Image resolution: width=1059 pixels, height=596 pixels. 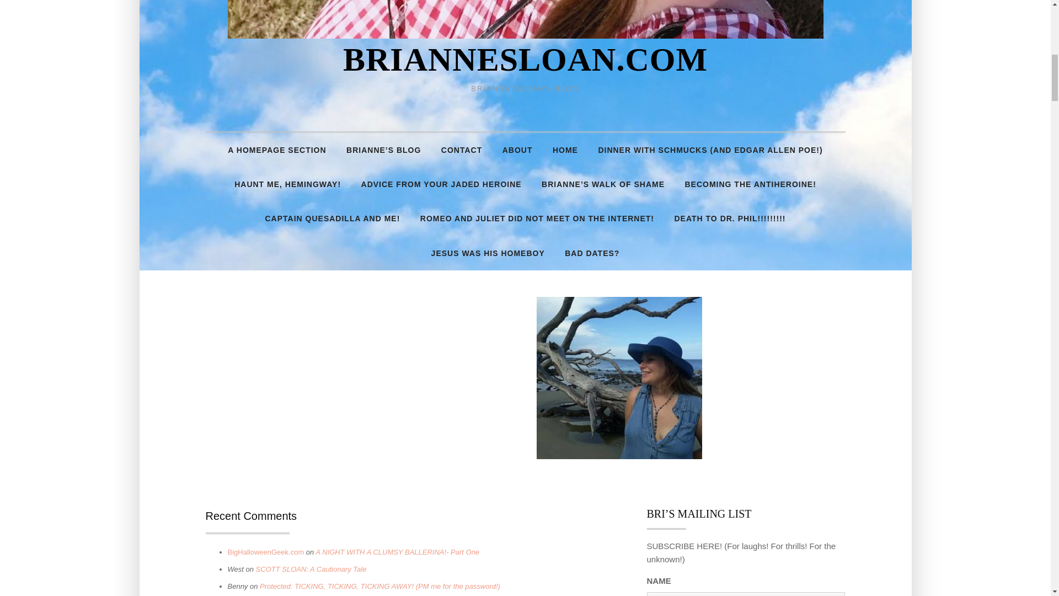 I want to click on CAPTAIN QUESADILLA AND ME!, so click(x=332, y=219).